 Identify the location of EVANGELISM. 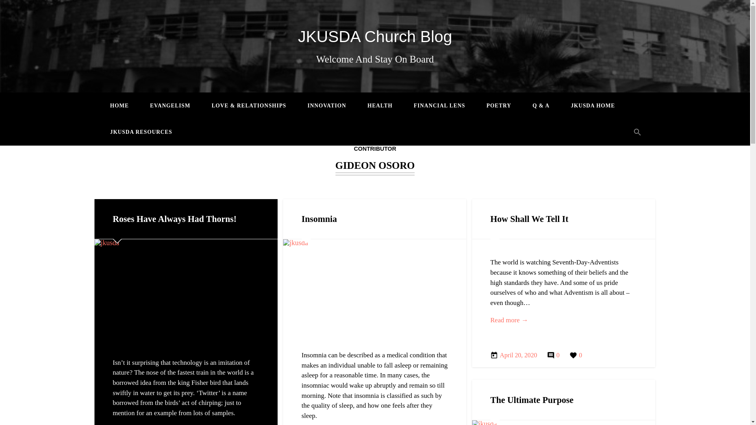
(170, 106).